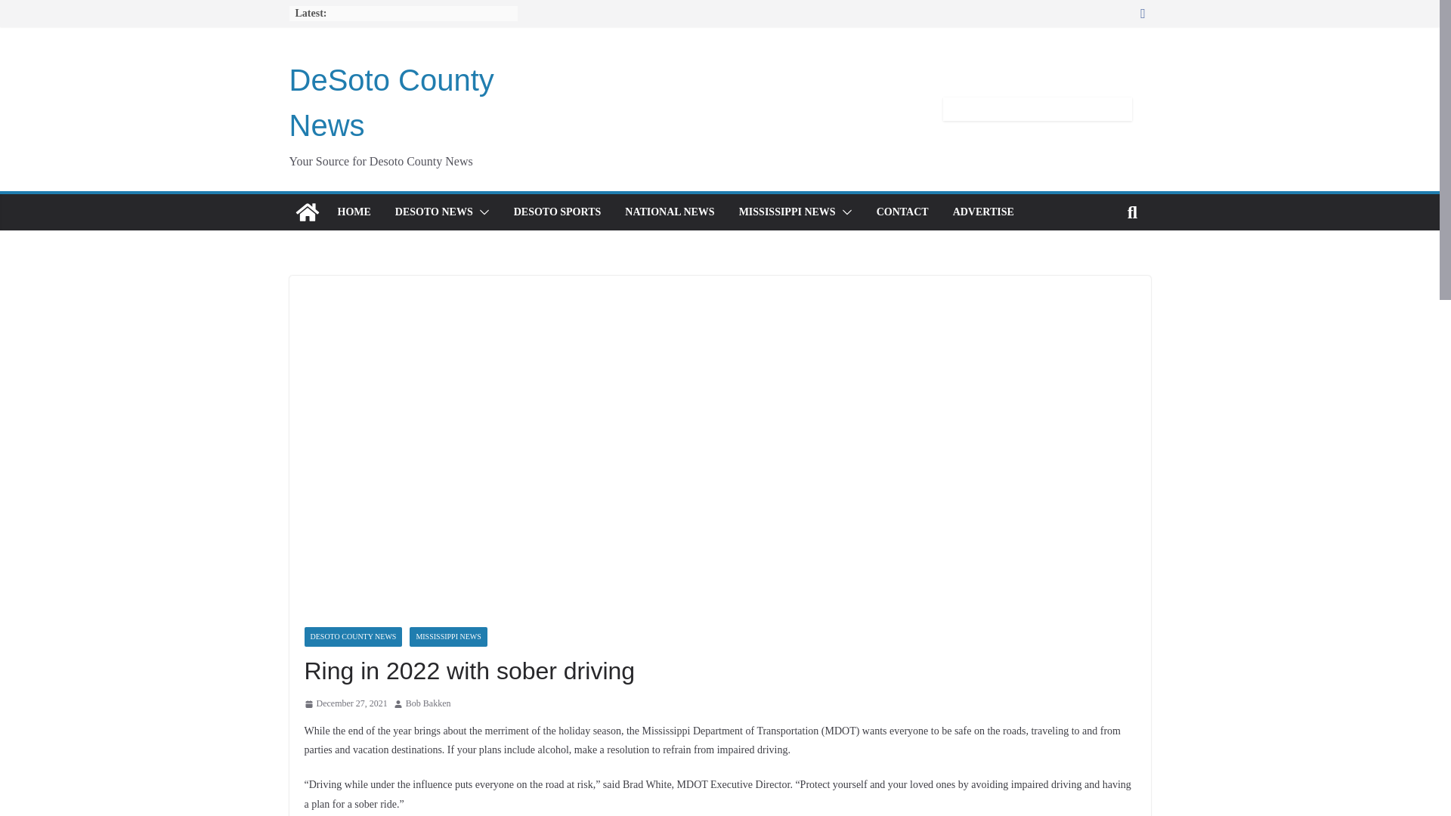  What do you see at coordinates (984, 212) in the screenshot?
I see `ADVERTISE` at bounding box center [984, 212].